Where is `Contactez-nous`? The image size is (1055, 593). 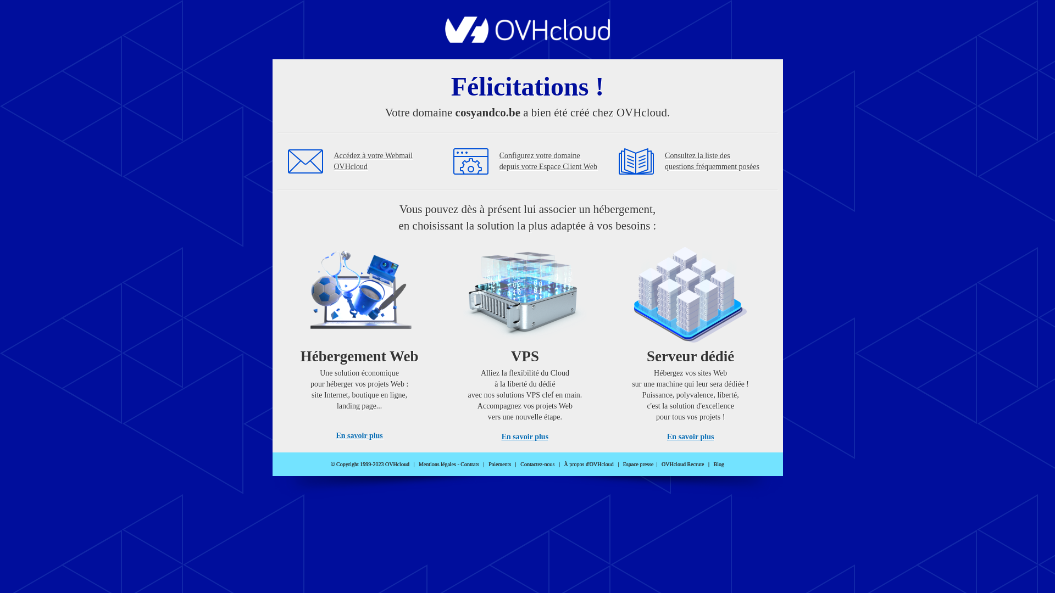
Contactez-nous is located at coordinates (537, 465).